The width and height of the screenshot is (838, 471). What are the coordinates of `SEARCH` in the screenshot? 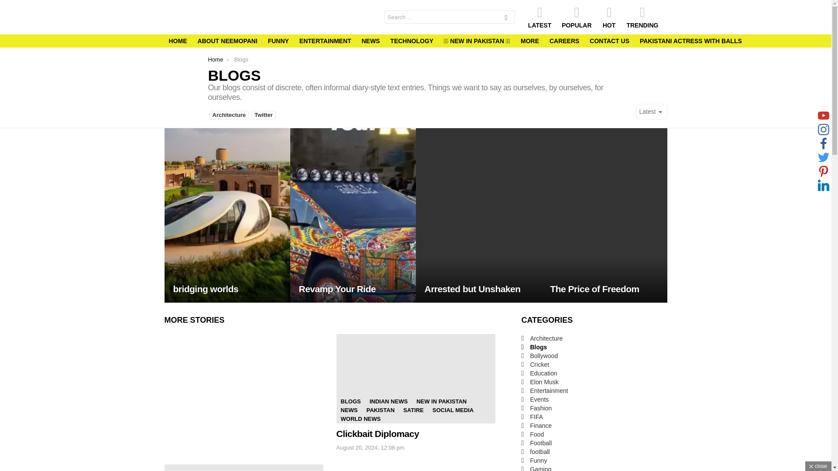 It's located at (506, 18).